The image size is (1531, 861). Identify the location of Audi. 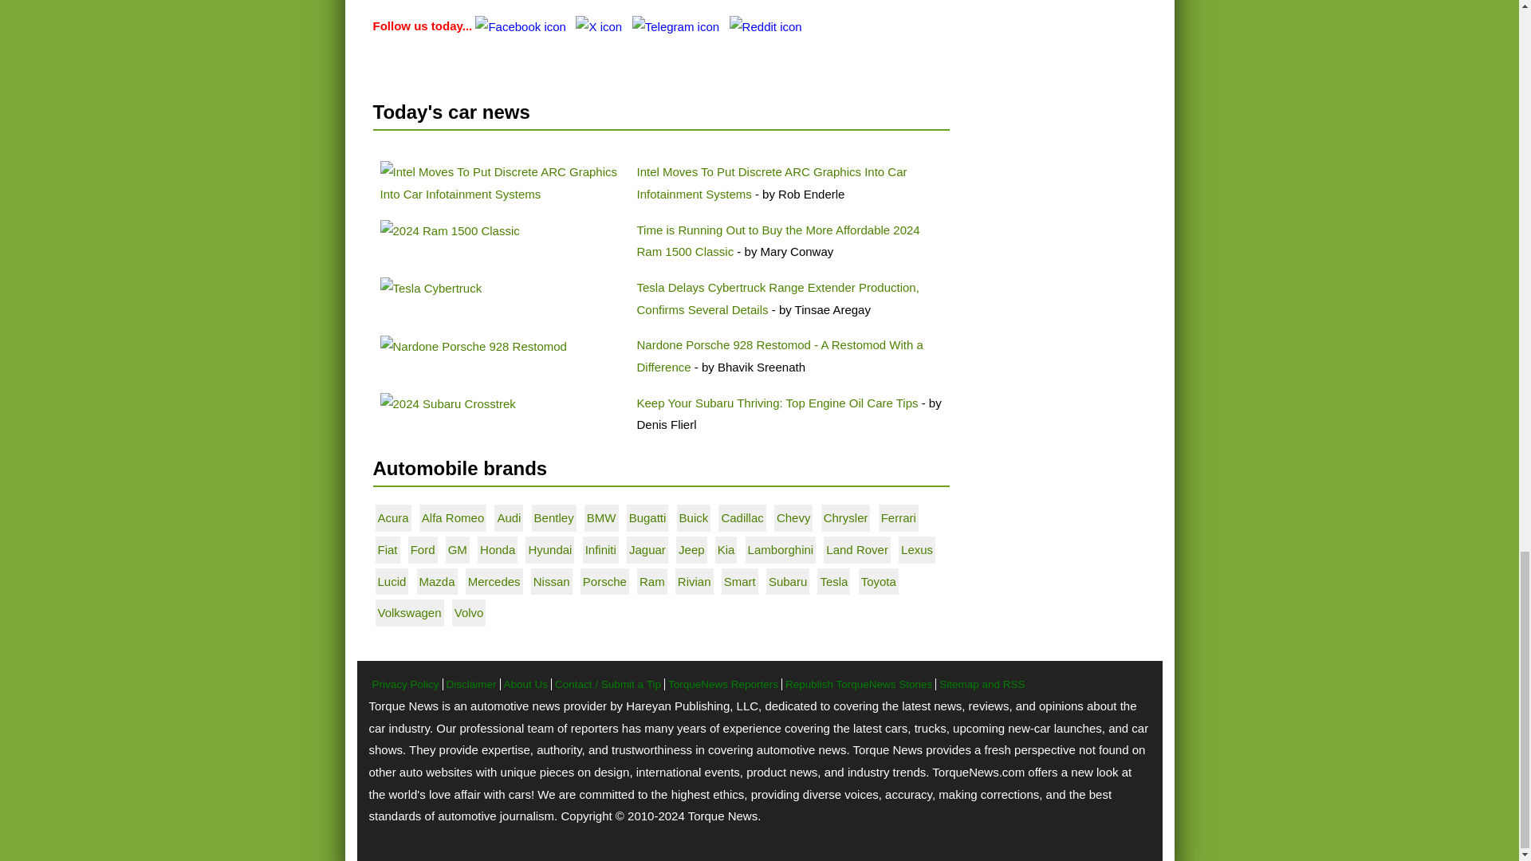
(508, 517).